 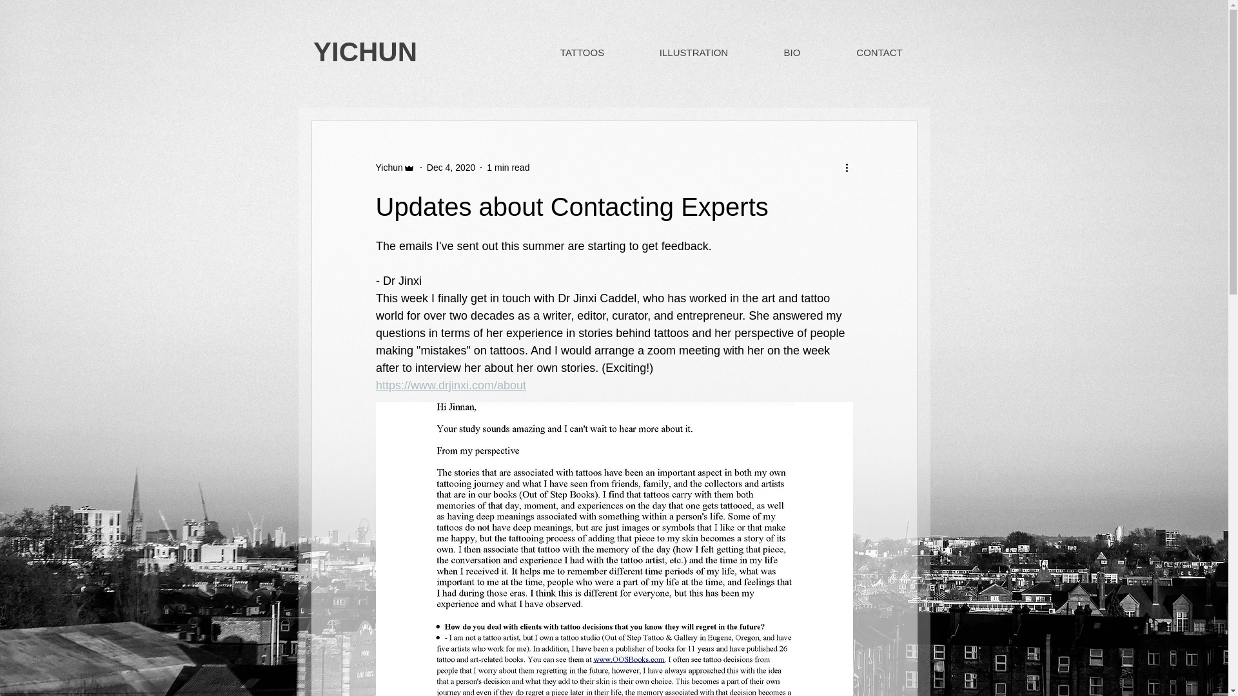 What do you see at coordinates (388, 168) in the screenshot?
I see `Yichun` at bounding box center [388, 168].